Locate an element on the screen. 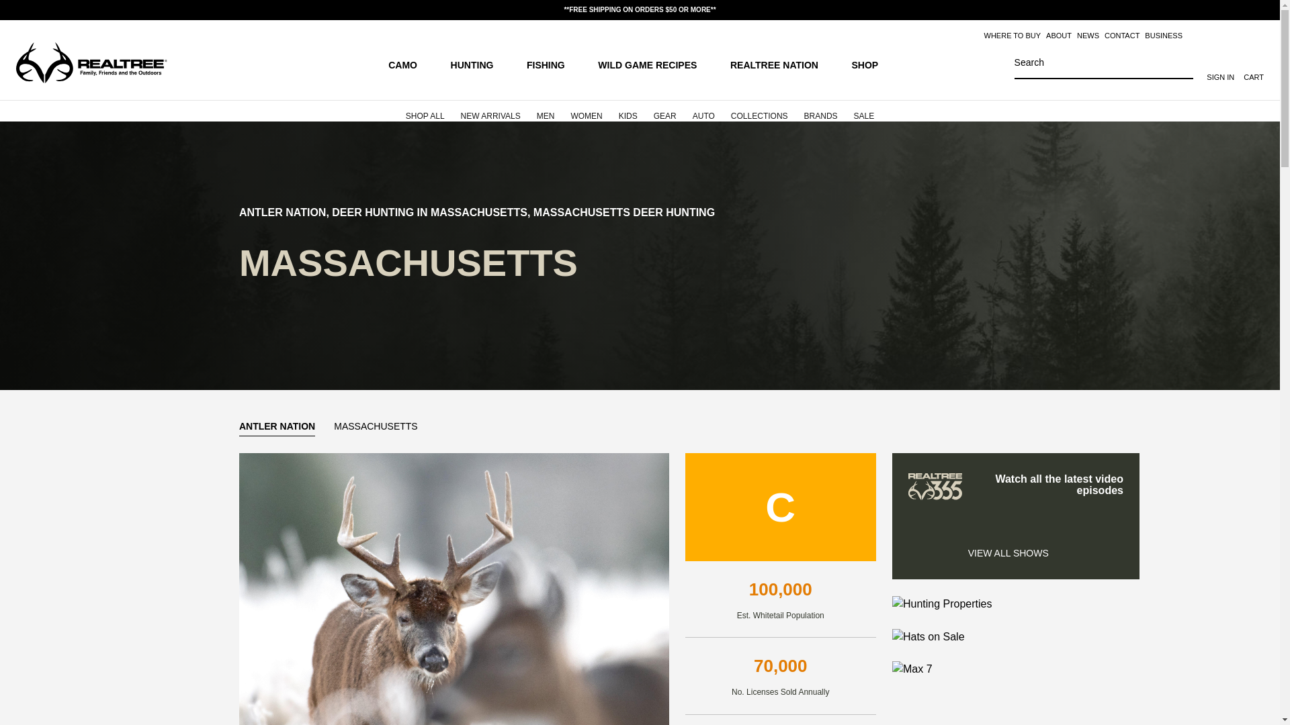  CAMO is located at coordinates (408, 64).